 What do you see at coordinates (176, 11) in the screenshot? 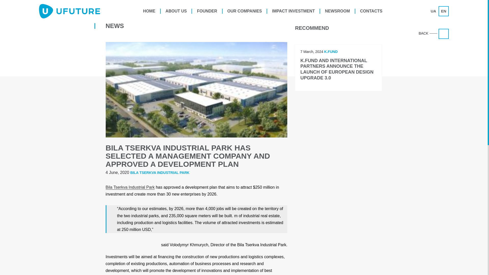
I see `ABOUT US` at bounding box center [176, 11].